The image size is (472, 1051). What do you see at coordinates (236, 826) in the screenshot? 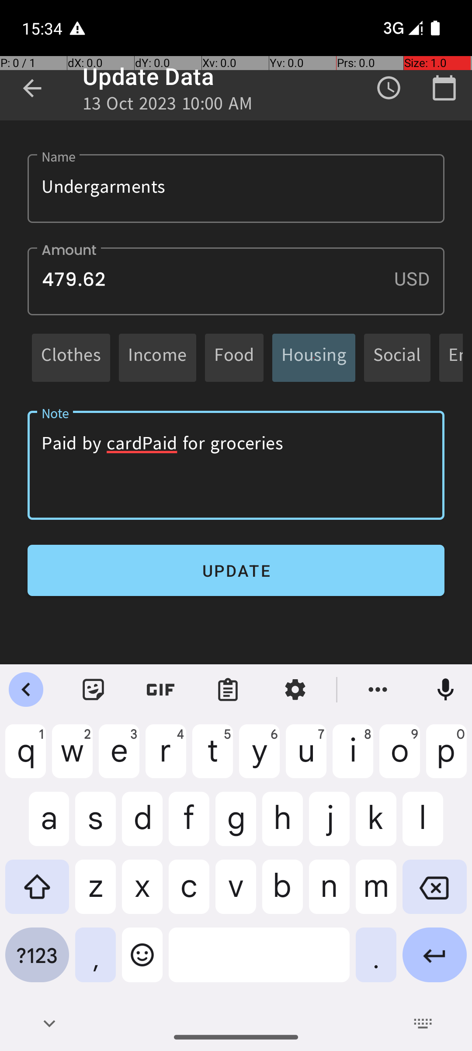
I see `g` at bounding box center [236, 826].